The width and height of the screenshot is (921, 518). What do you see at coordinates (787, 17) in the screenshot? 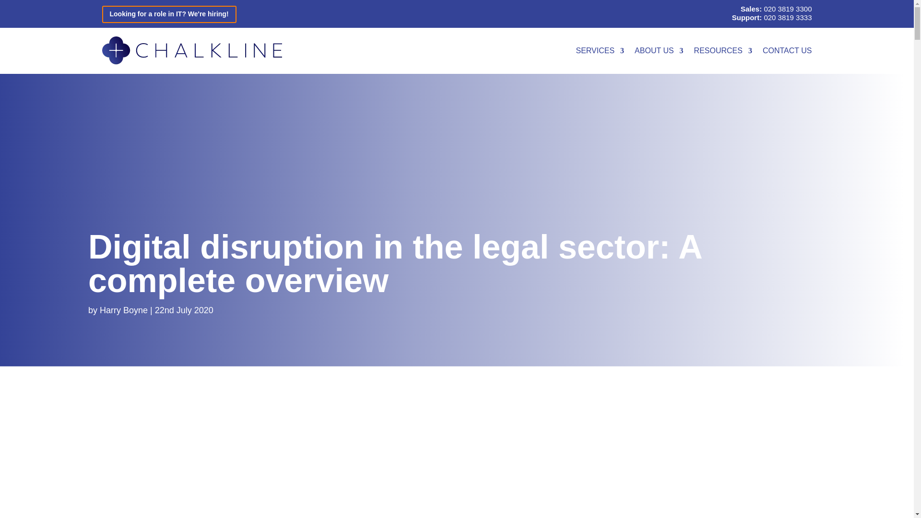
I see `020 3819 3333` at bounding box center [787, 17].